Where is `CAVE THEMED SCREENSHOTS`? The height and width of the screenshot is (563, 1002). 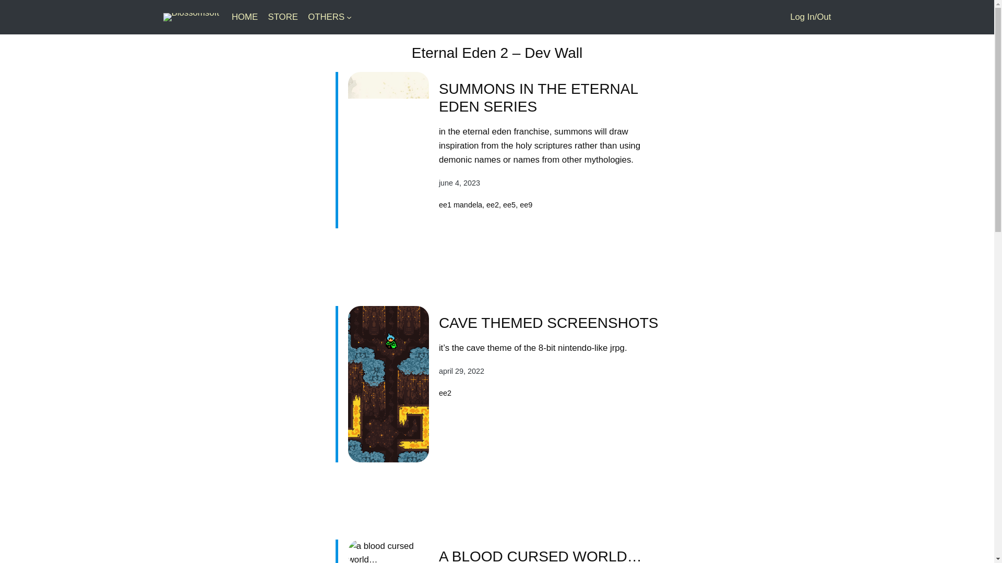 CAVE THEMED SCREENSHOTS is located at coordinates (548, 323).